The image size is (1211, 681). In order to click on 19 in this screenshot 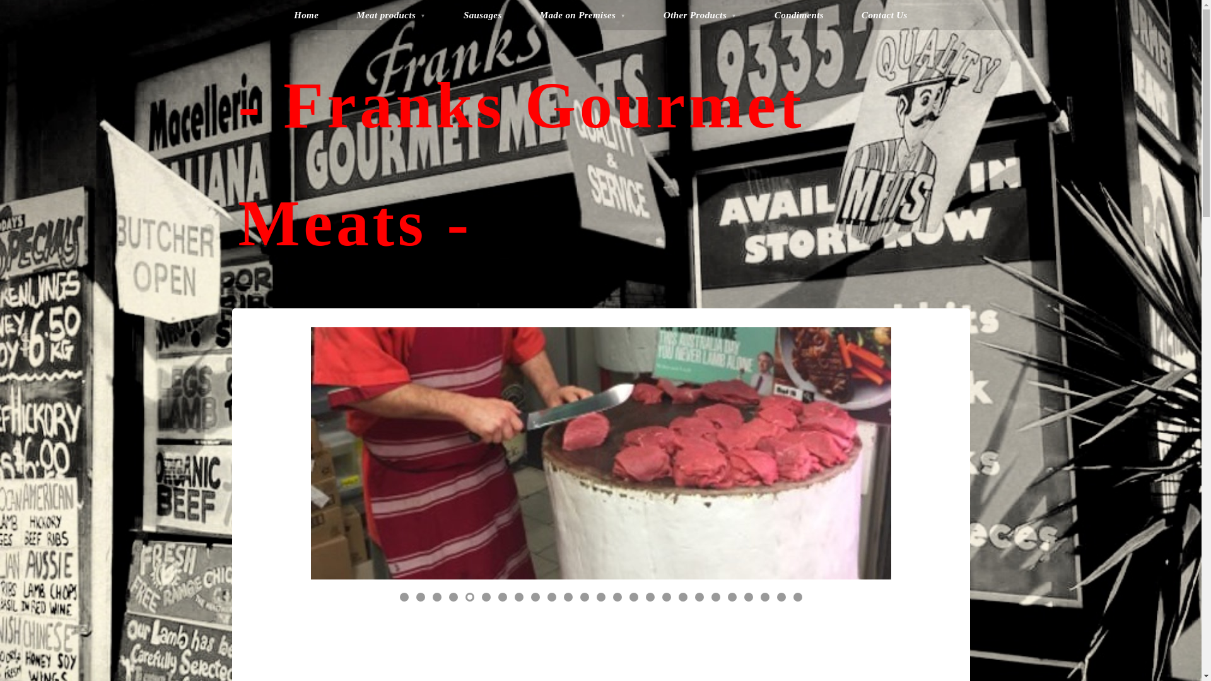, I will do `click(699, 597)`.